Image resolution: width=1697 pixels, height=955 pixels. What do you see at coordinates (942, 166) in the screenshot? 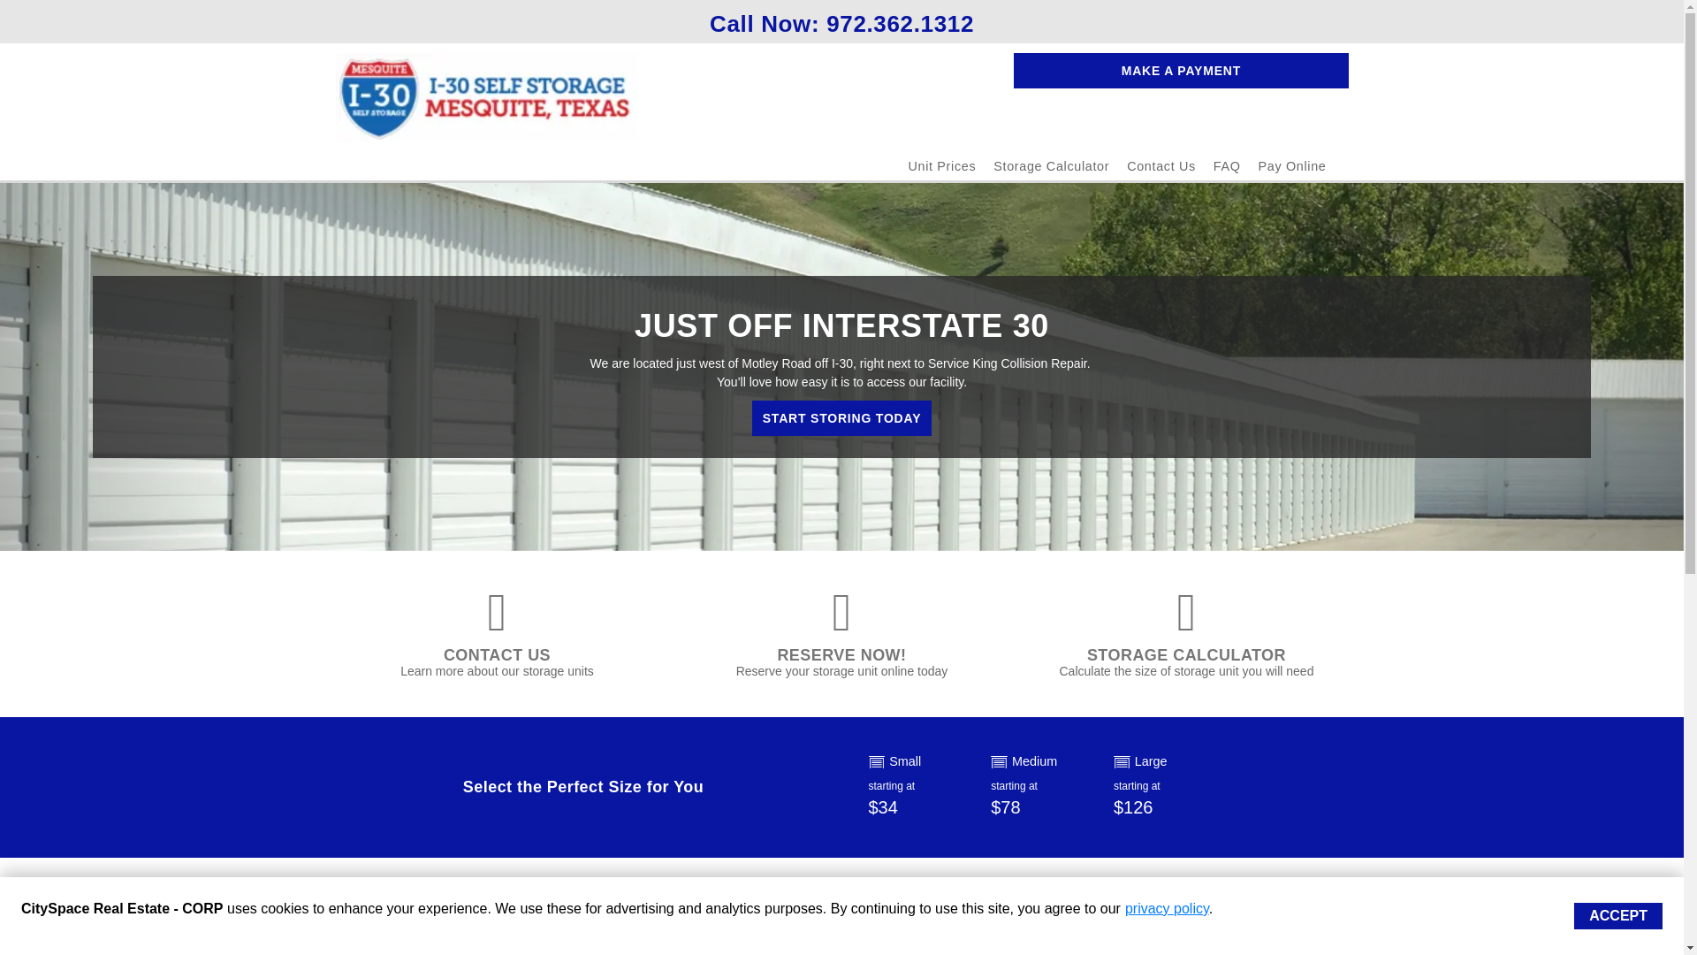
I see `Unit Prices` at bounding box center [942, 166].